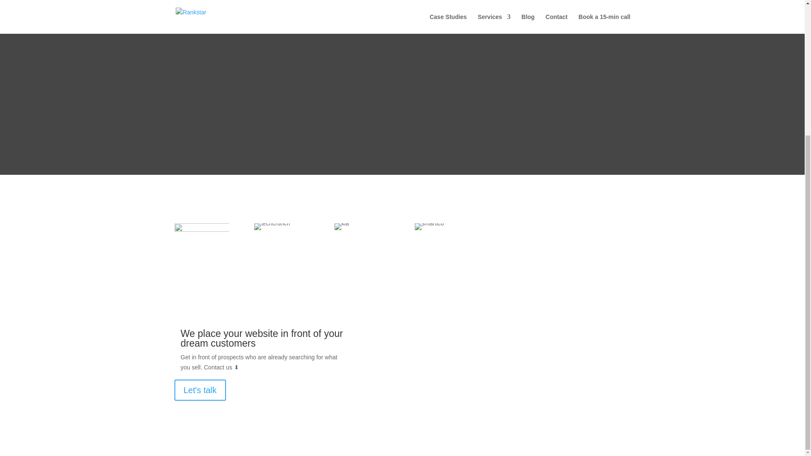  What do you see at coordinates (199, 390) in the screenshot?
I see `Let's talk` at bounding box center [199, 390].